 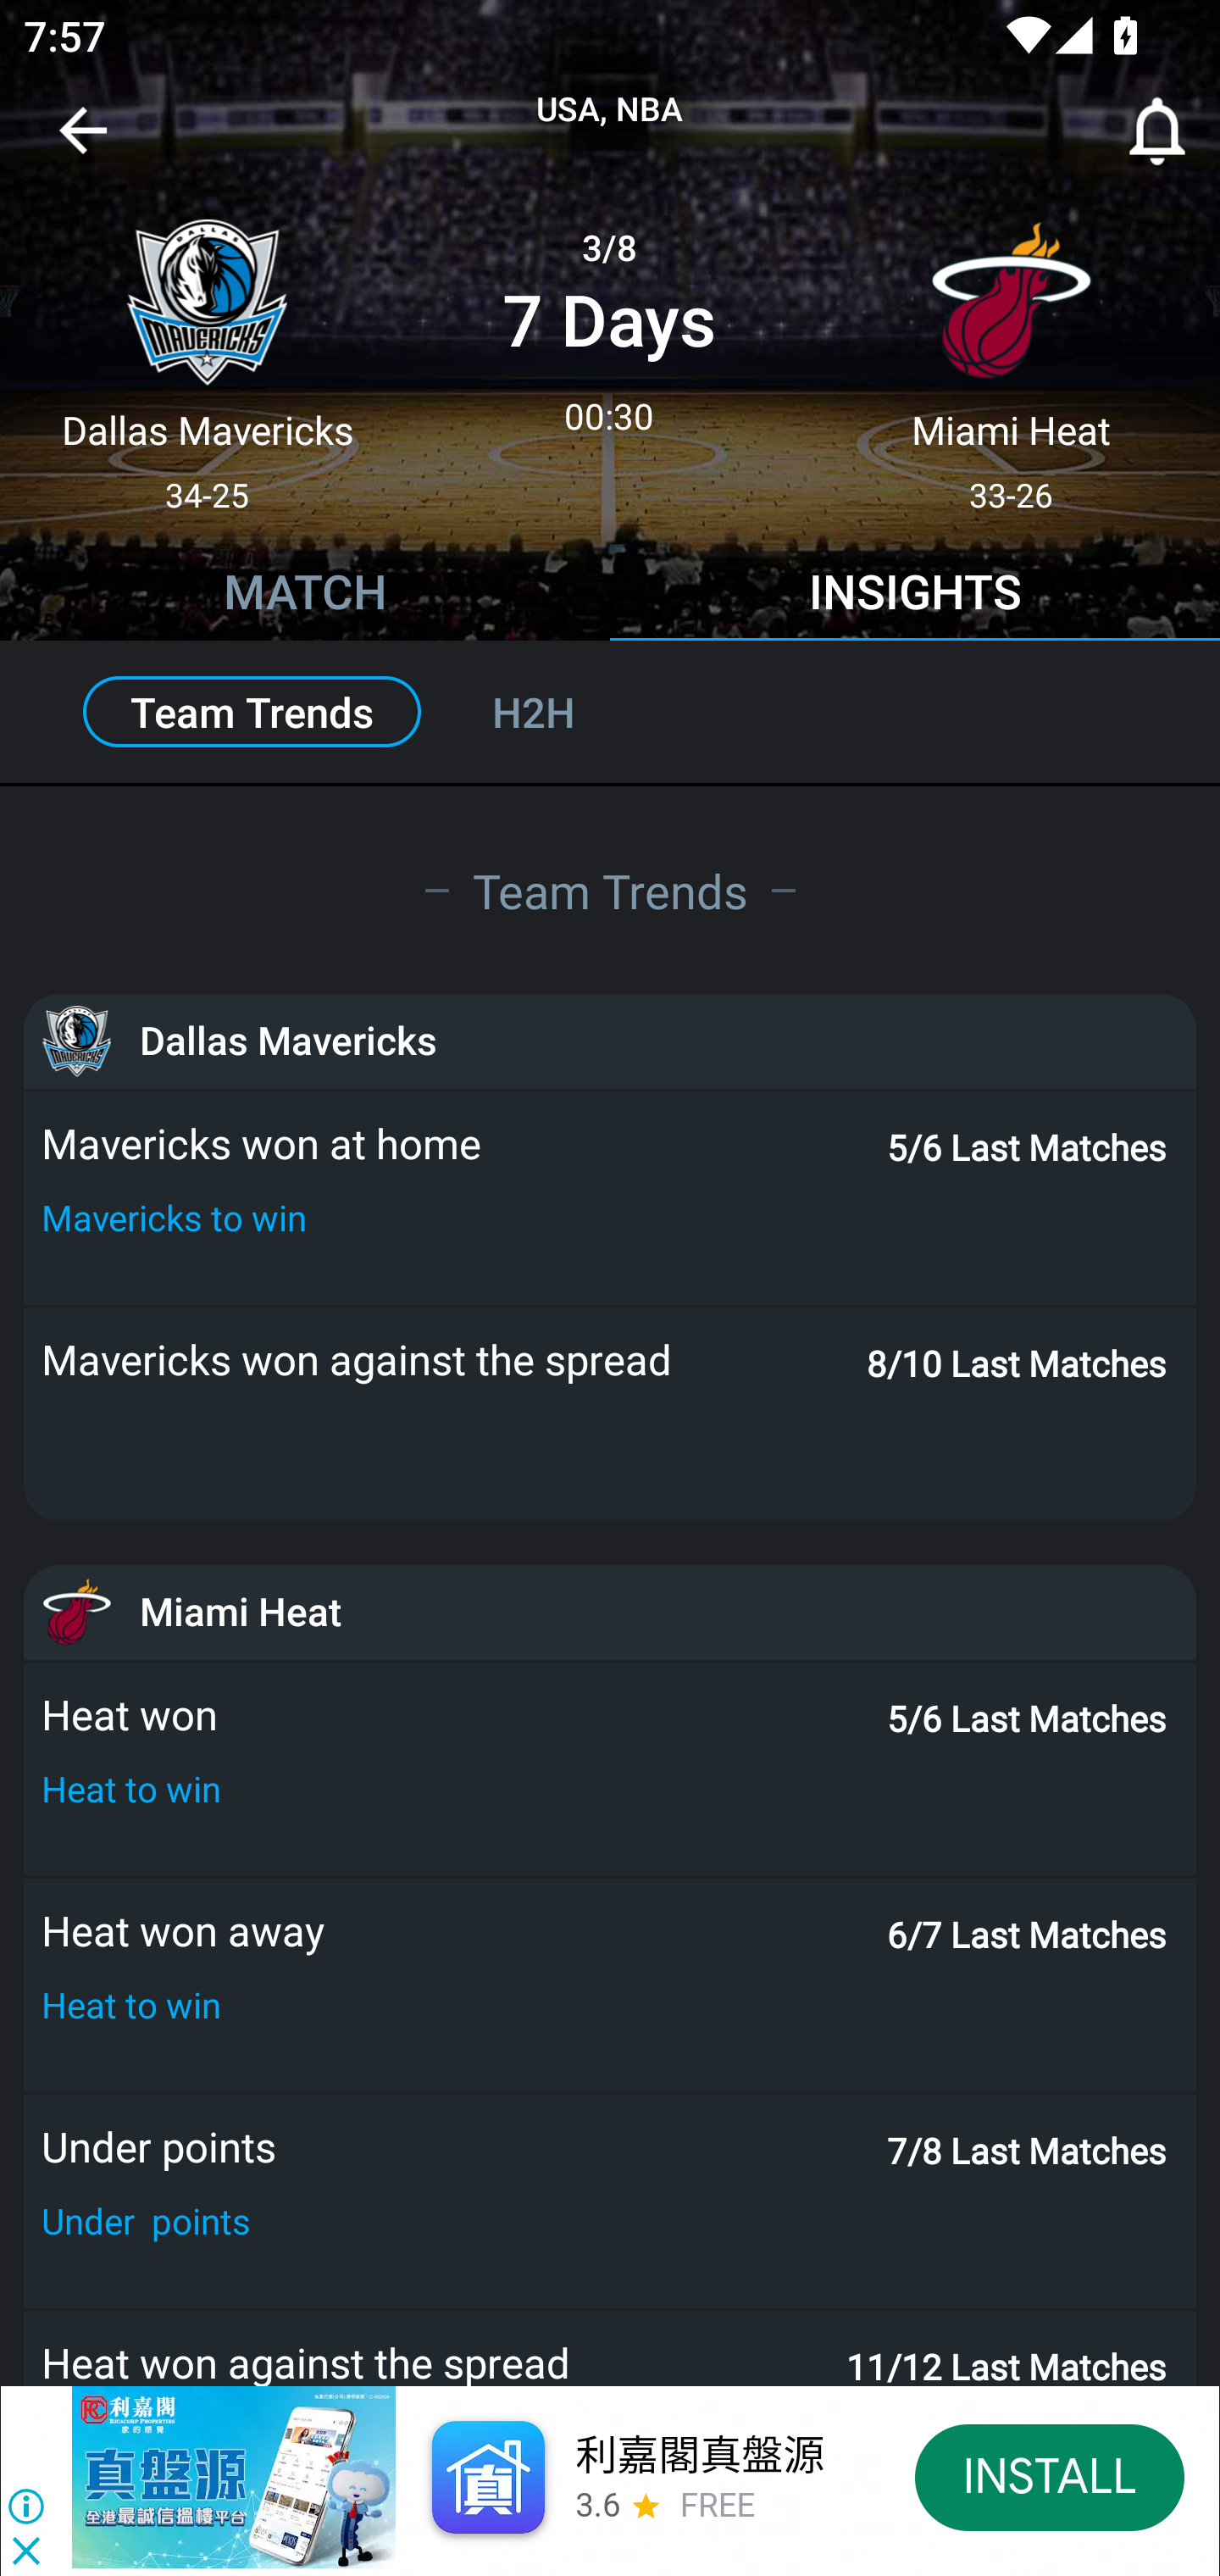 I want to click on Under points 7/8 Last Matches Under  points, so click(x=610, y=2201).